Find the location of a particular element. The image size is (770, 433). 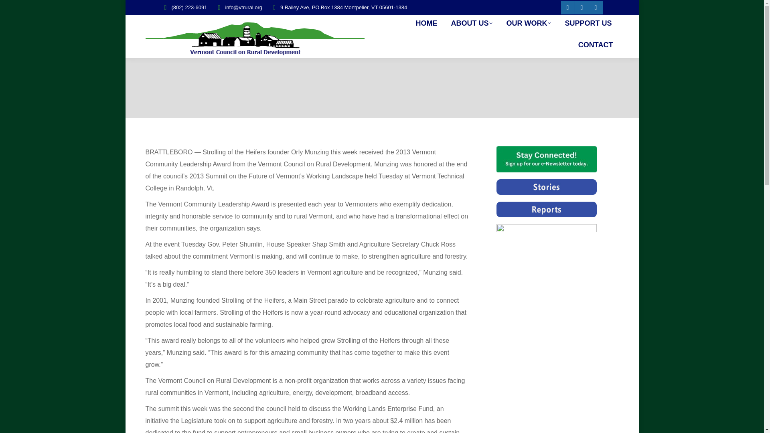

HOME is located at coordinates (426, 23).